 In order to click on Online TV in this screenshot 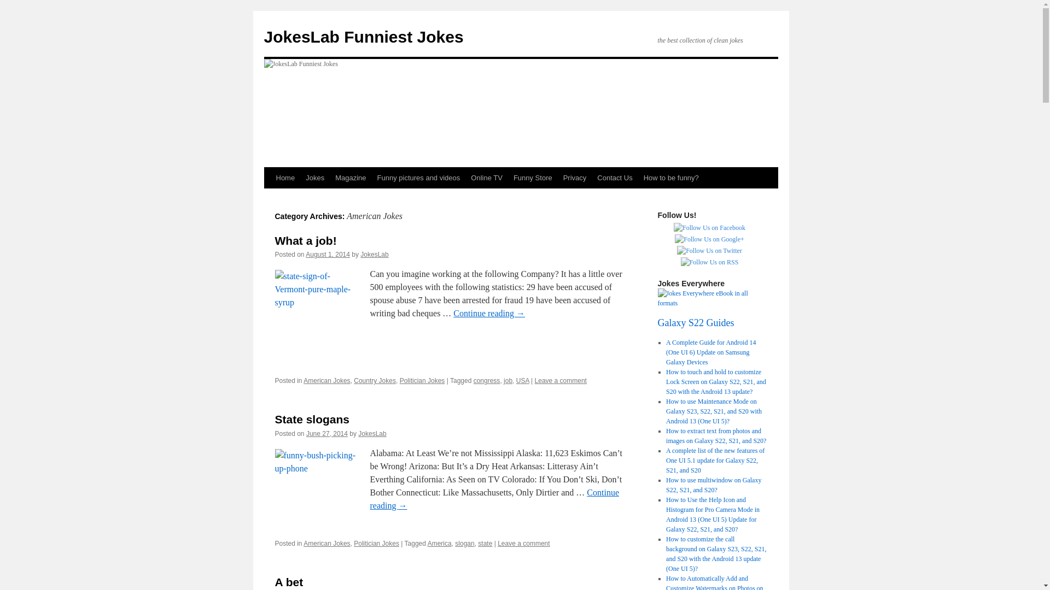, I will do `click(487, 178)`.